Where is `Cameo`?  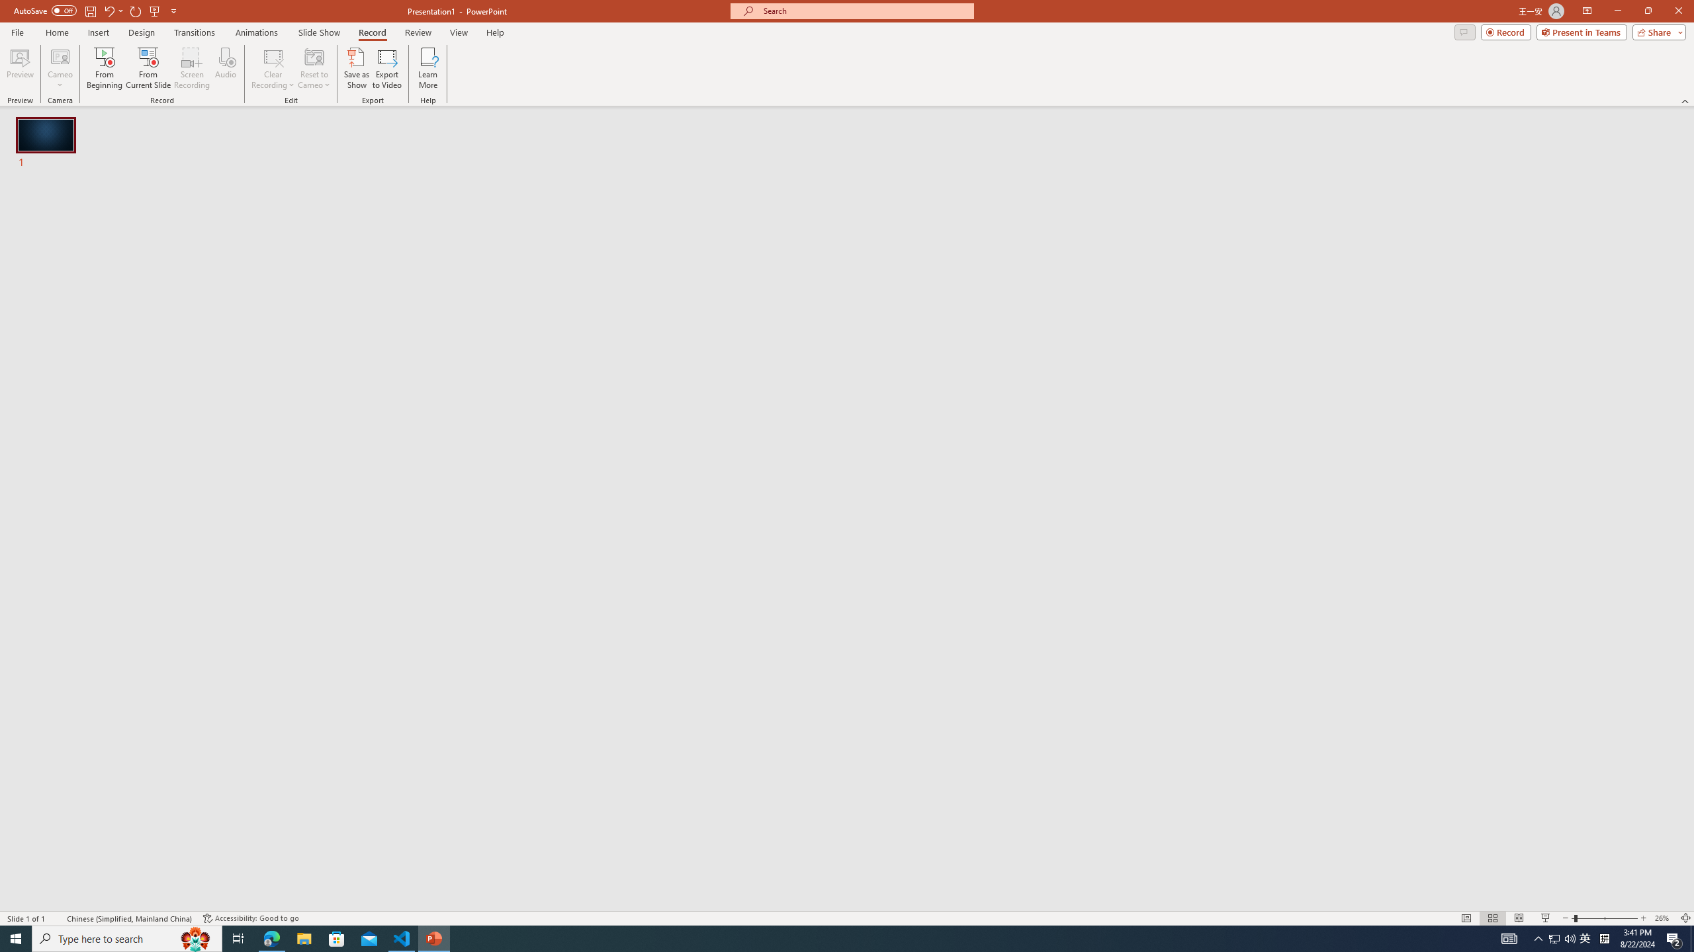
Cameo is located at coordinates (60, 56).